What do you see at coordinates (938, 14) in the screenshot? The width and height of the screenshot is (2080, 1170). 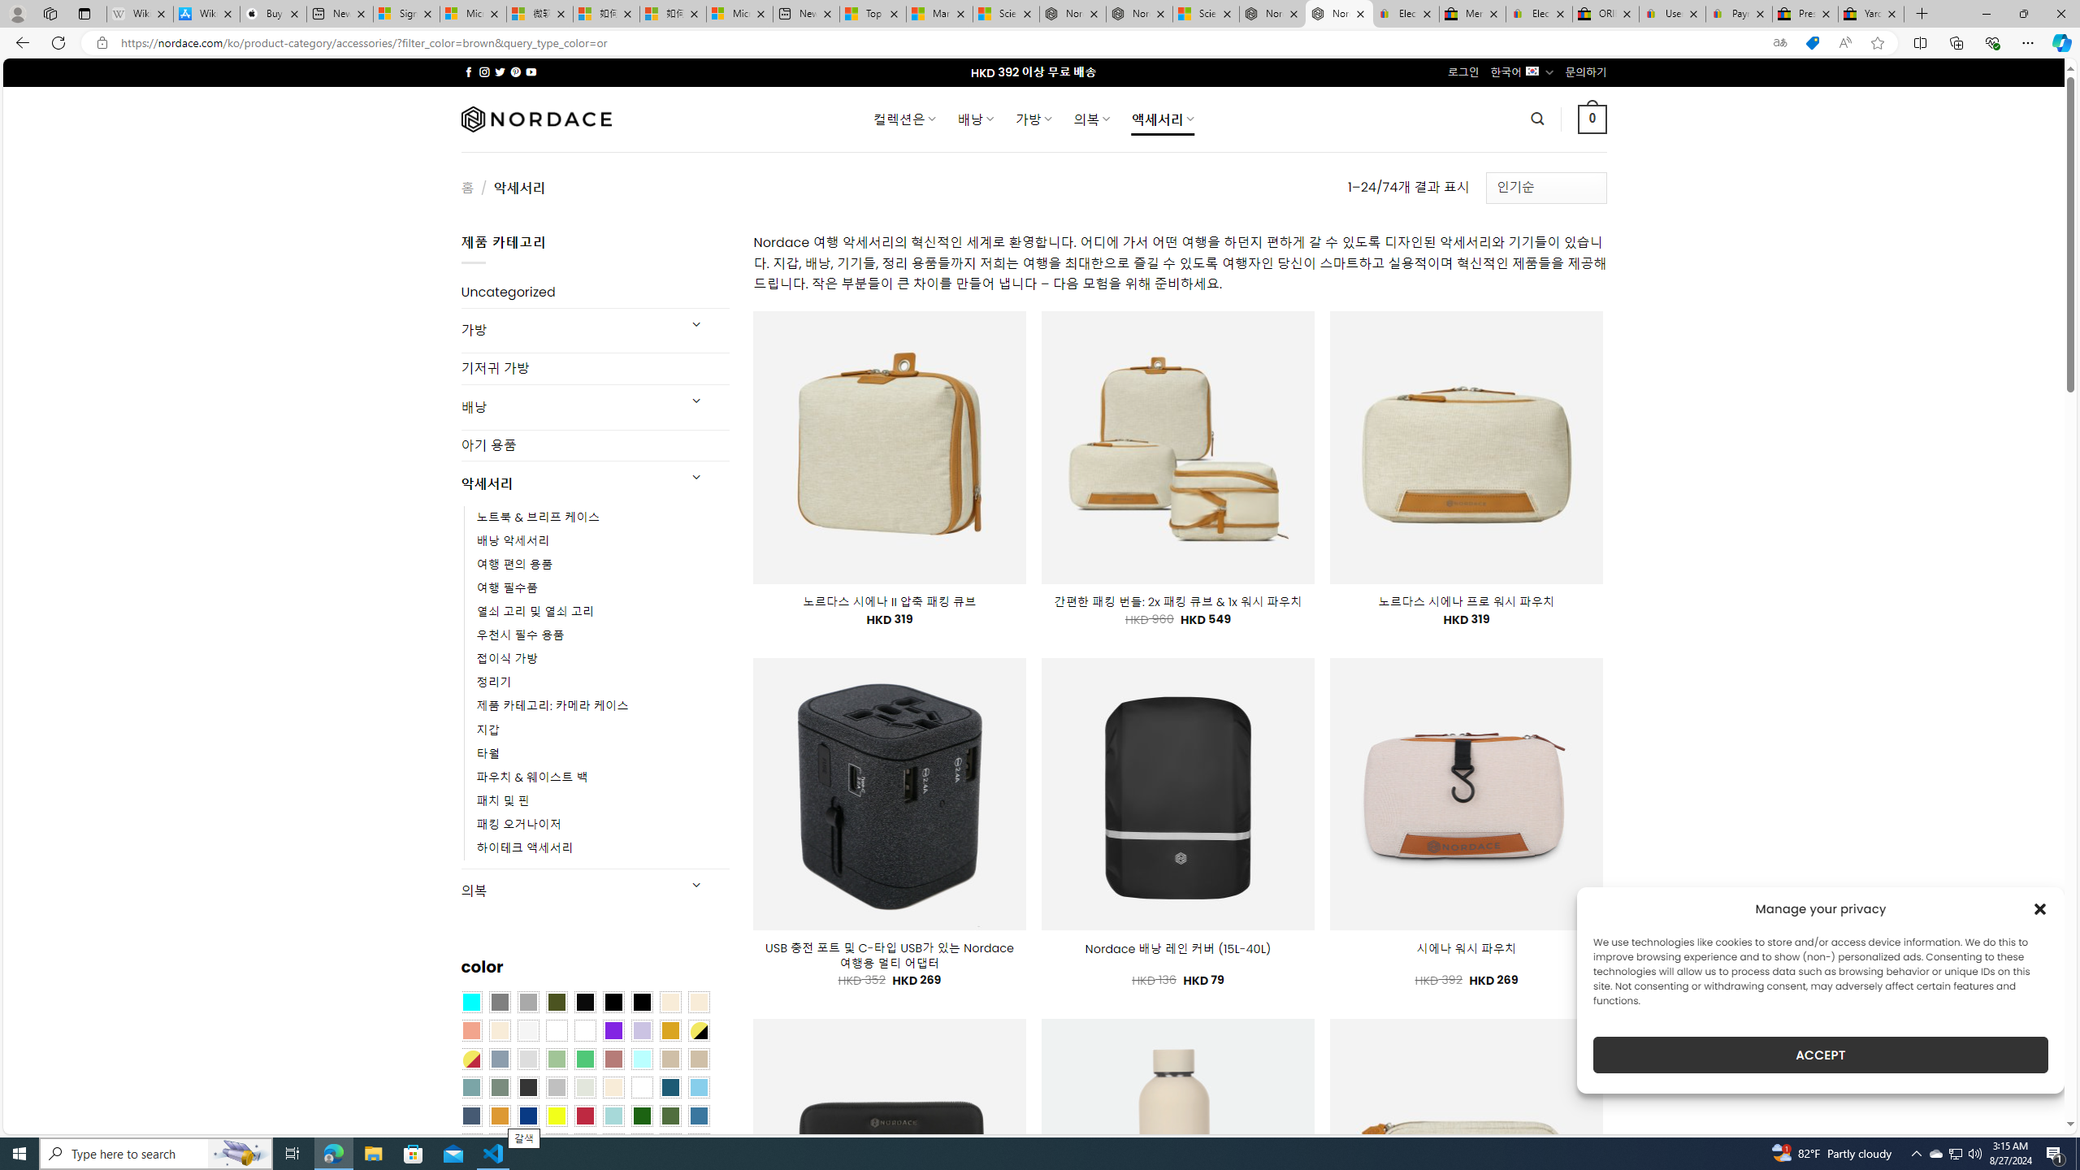 I see `Marine life - MSN` at bounding box center [938, 14].